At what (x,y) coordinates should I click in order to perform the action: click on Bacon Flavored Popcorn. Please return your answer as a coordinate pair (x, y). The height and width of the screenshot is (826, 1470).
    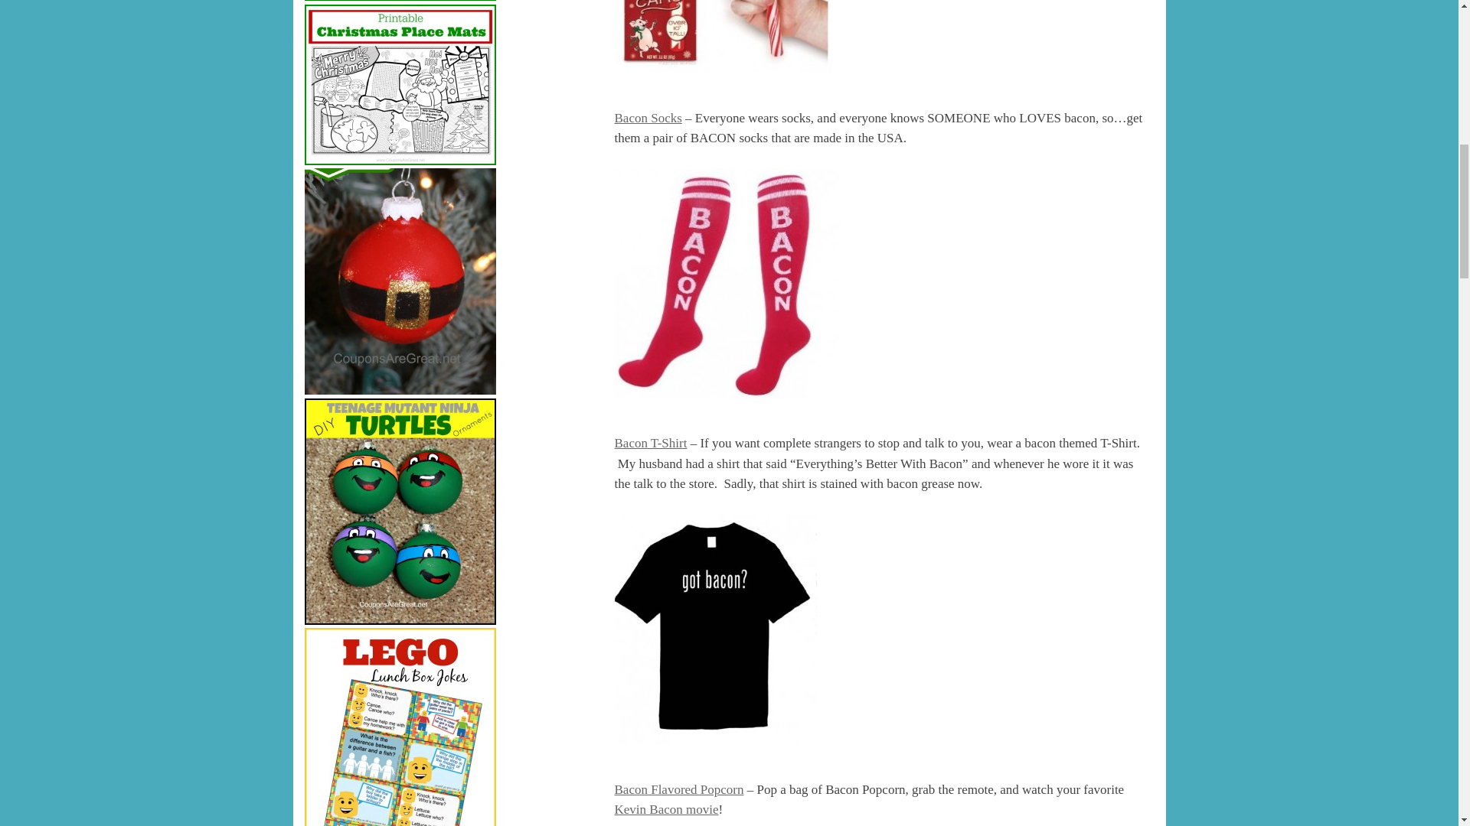
    Looking at the image, I should click on (678, 789).